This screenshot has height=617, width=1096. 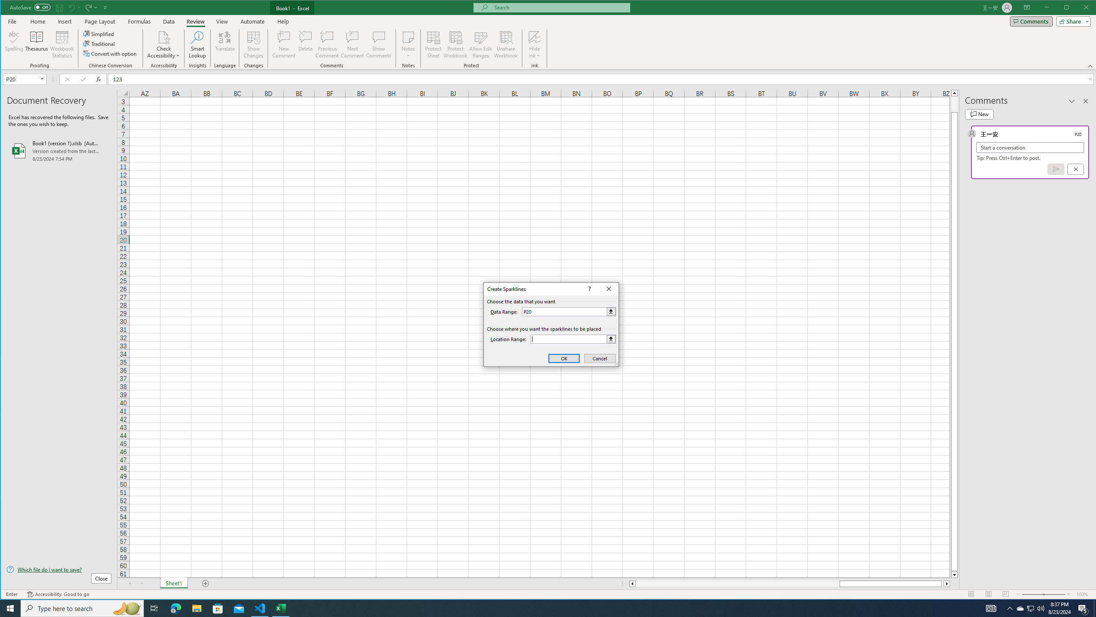 I want to click on Show Changes, so click(x=253, y=45).